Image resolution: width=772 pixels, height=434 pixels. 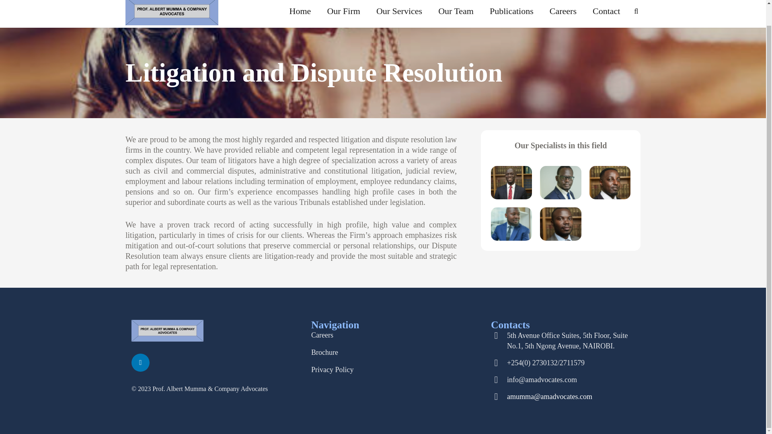 What do you see at coordinates (324, 352) in the screenshot?
I see `Brochure` at bounding box center [324, 352].